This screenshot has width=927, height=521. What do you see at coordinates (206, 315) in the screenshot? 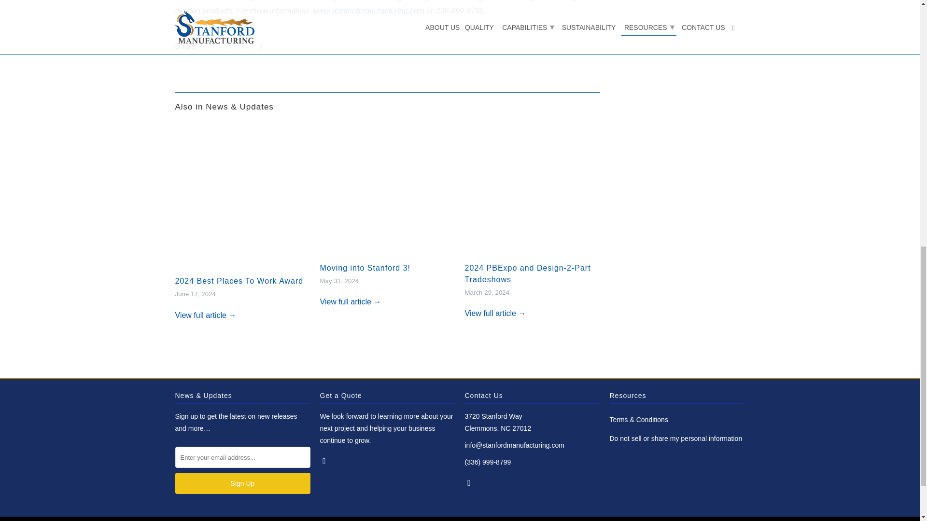
I see `2024 Best Places To Work Award` at bounding box center [206, 315].